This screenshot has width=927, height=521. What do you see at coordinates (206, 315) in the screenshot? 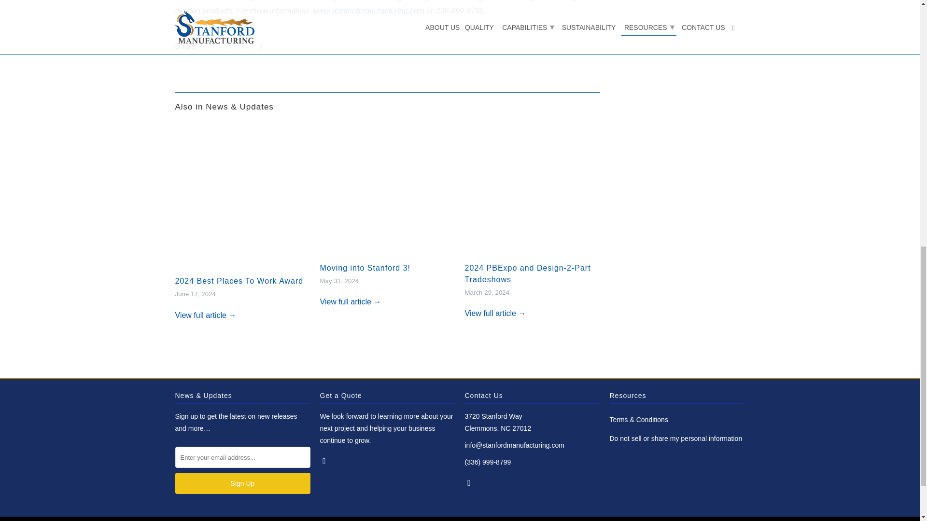
I see `2024 Best Places To Work Award` at bounding box center [206, 315].